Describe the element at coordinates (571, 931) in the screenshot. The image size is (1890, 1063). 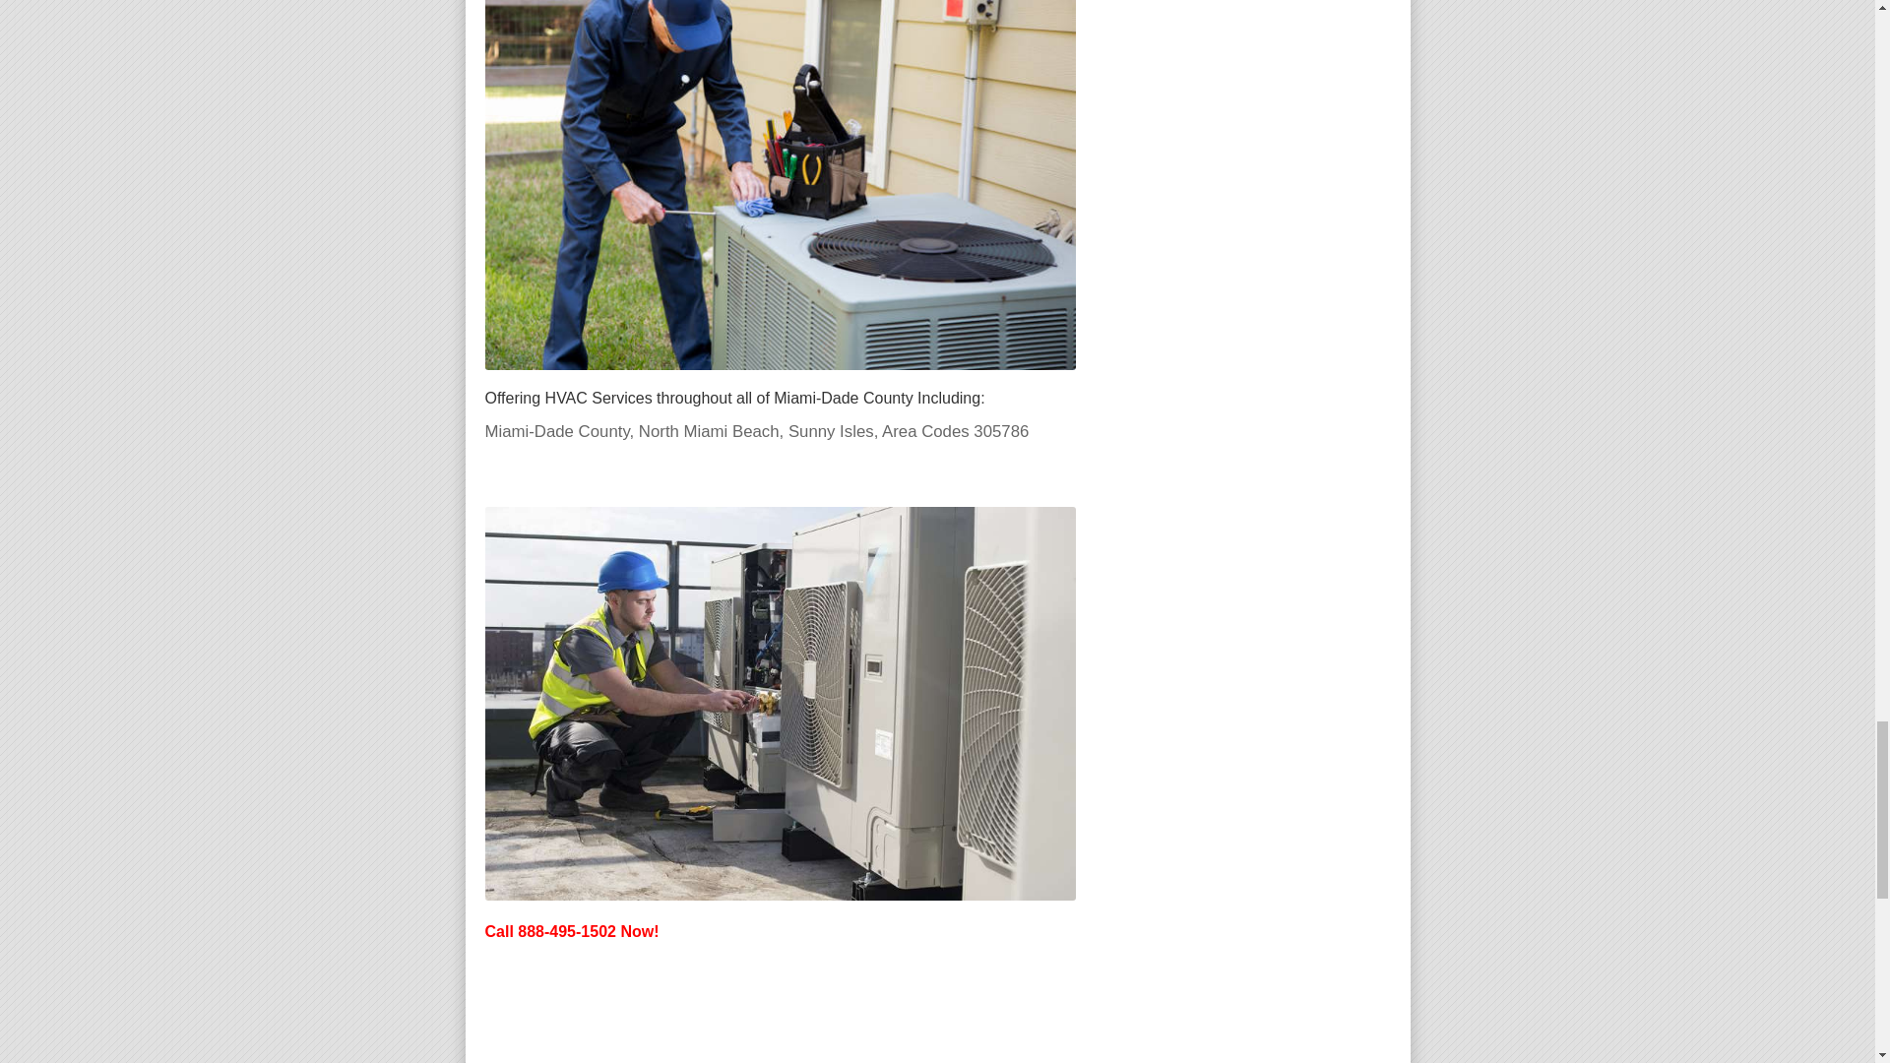
I see `Call 888-495-1502 Now!` at that location.